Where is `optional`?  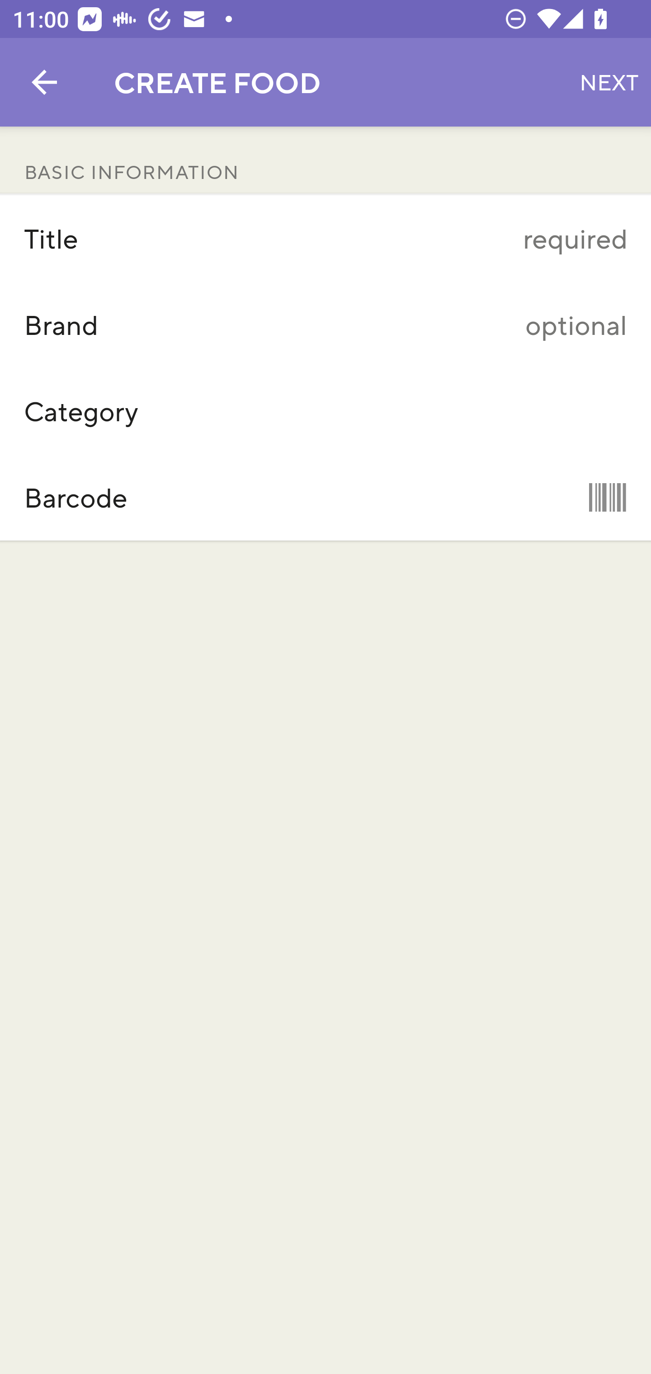 optional is located at coordinates (416, 325).